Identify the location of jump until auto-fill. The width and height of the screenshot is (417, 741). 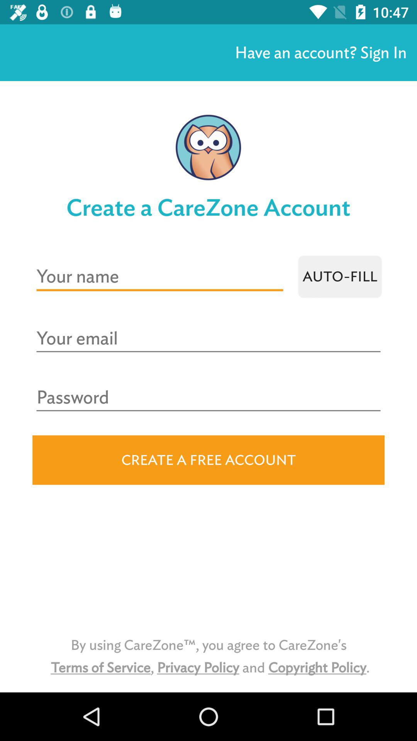
(340, 276).